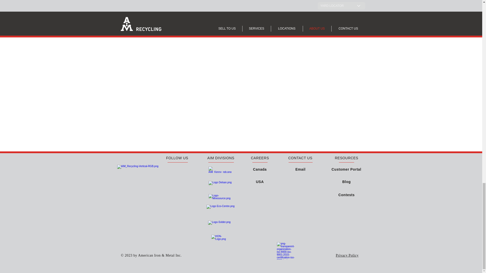 The width and height of the screenshot is (486, 273). I want to click on Email, so click(300, 169).